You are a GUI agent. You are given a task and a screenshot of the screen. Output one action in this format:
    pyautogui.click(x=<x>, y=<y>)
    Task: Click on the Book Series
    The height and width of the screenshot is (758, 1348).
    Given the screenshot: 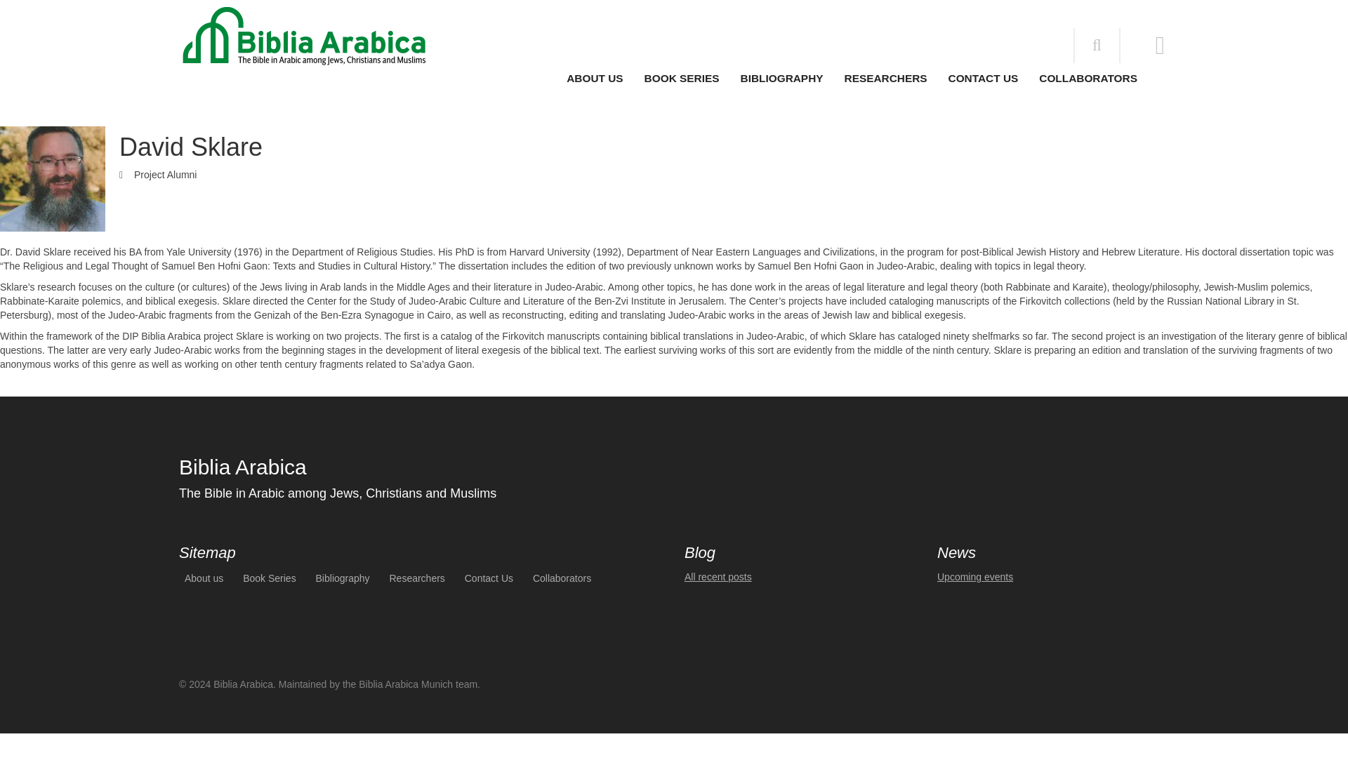 What is the action you would take?
    pyautogui.click(x=268, y=579)
    